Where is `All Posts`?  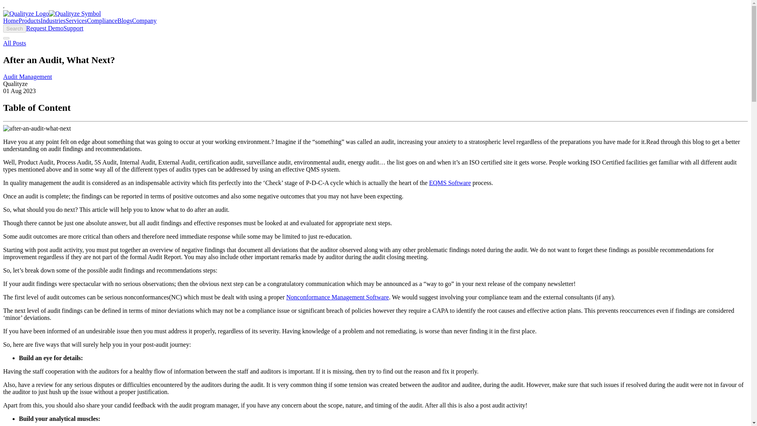
All Posts is located at coordinates (14, 43).